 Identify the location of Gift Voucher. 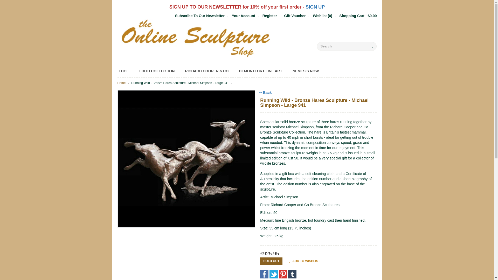
(295, 16).